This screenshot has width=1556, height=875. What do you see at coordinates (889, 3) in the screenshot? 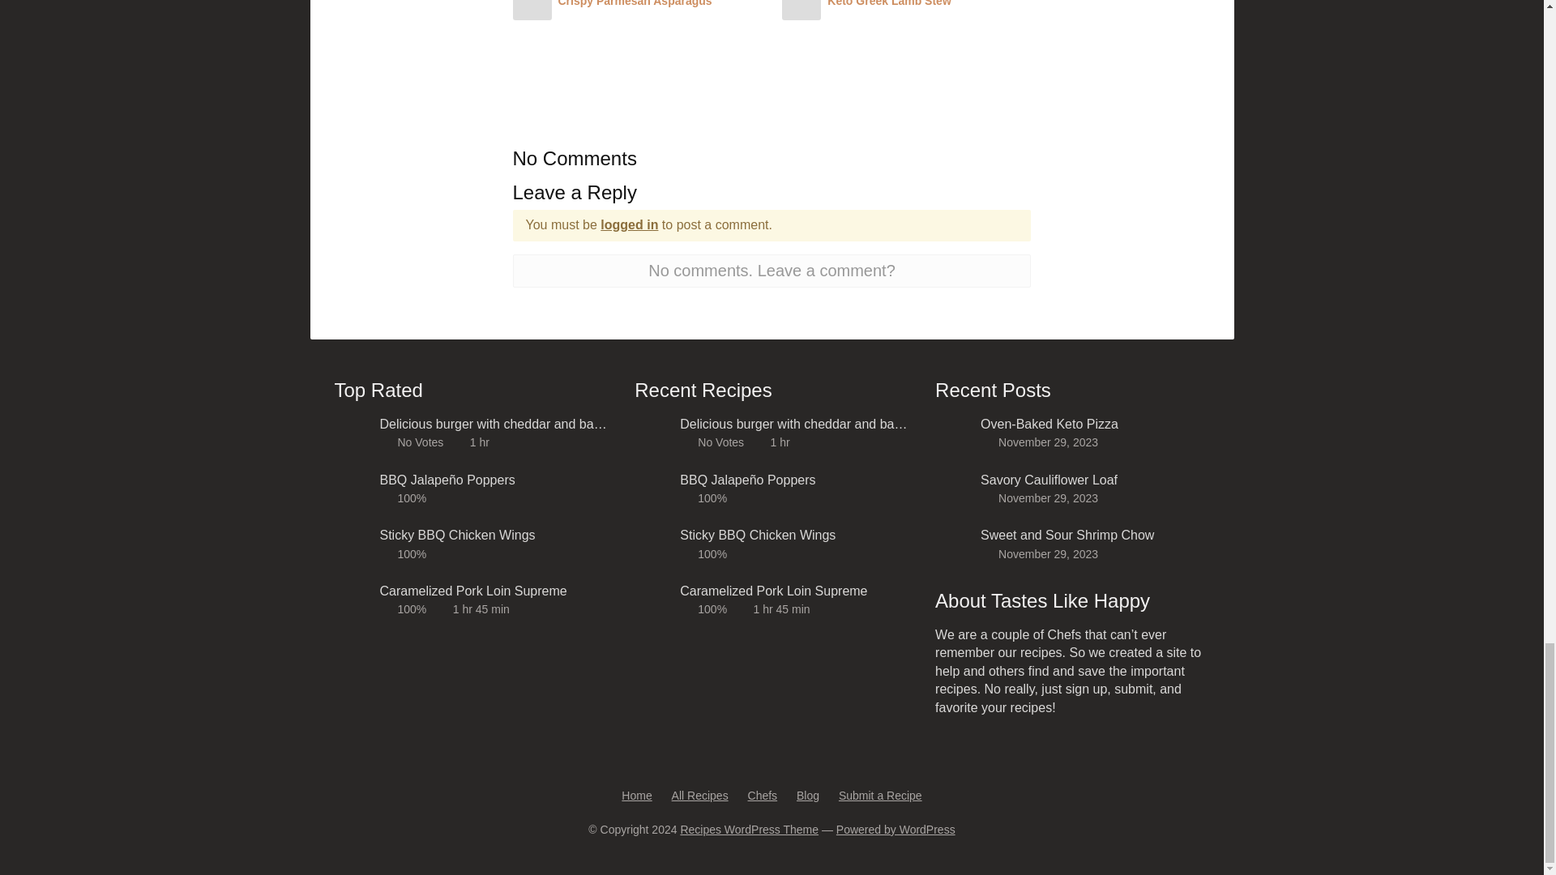
I see `Keto Greek Lamb Stew` at bounding box center [889, 3].